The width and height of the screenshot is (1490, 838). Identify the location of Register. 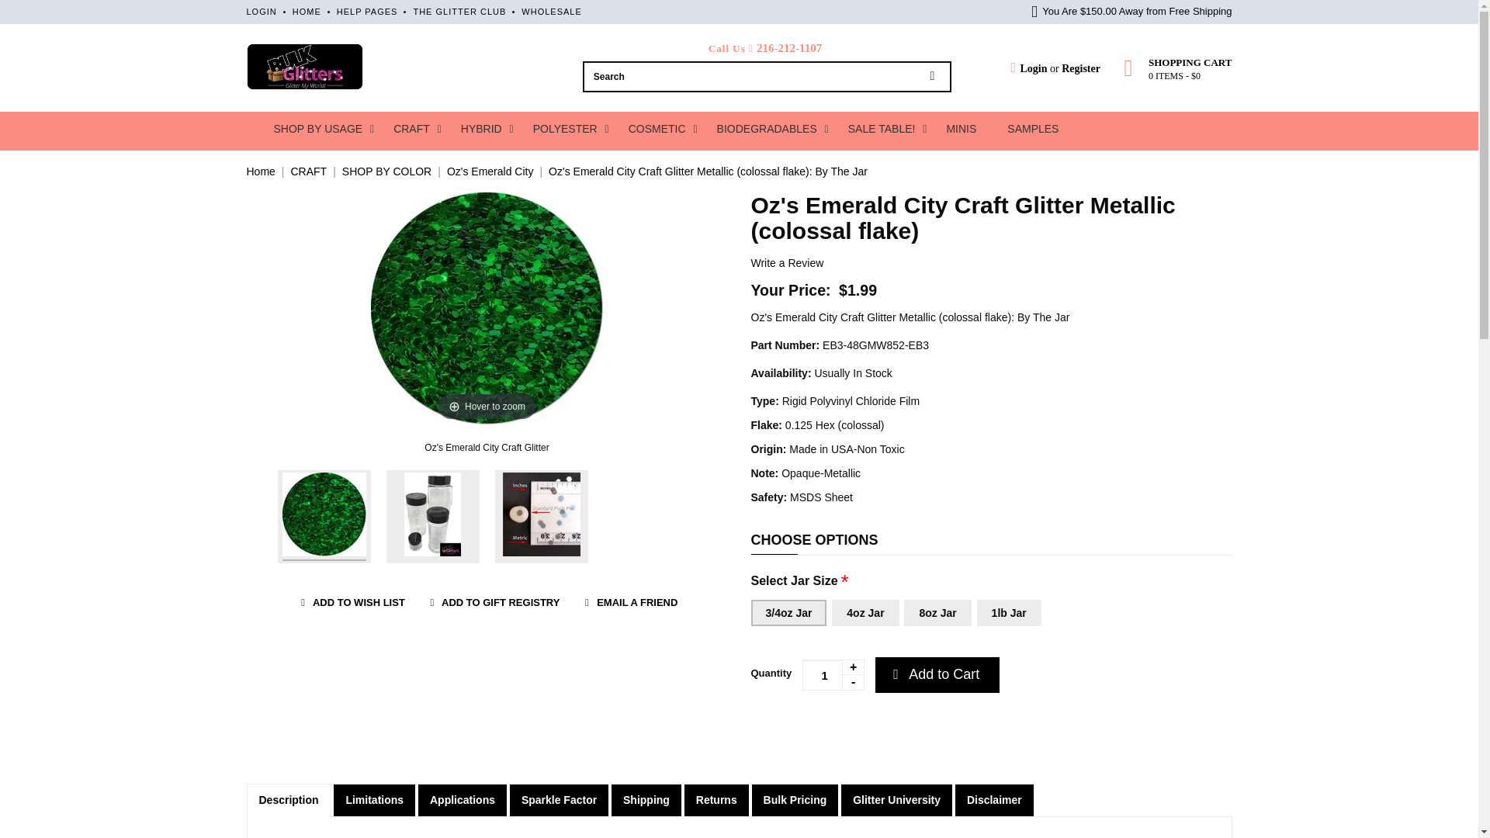
(1080, 69).